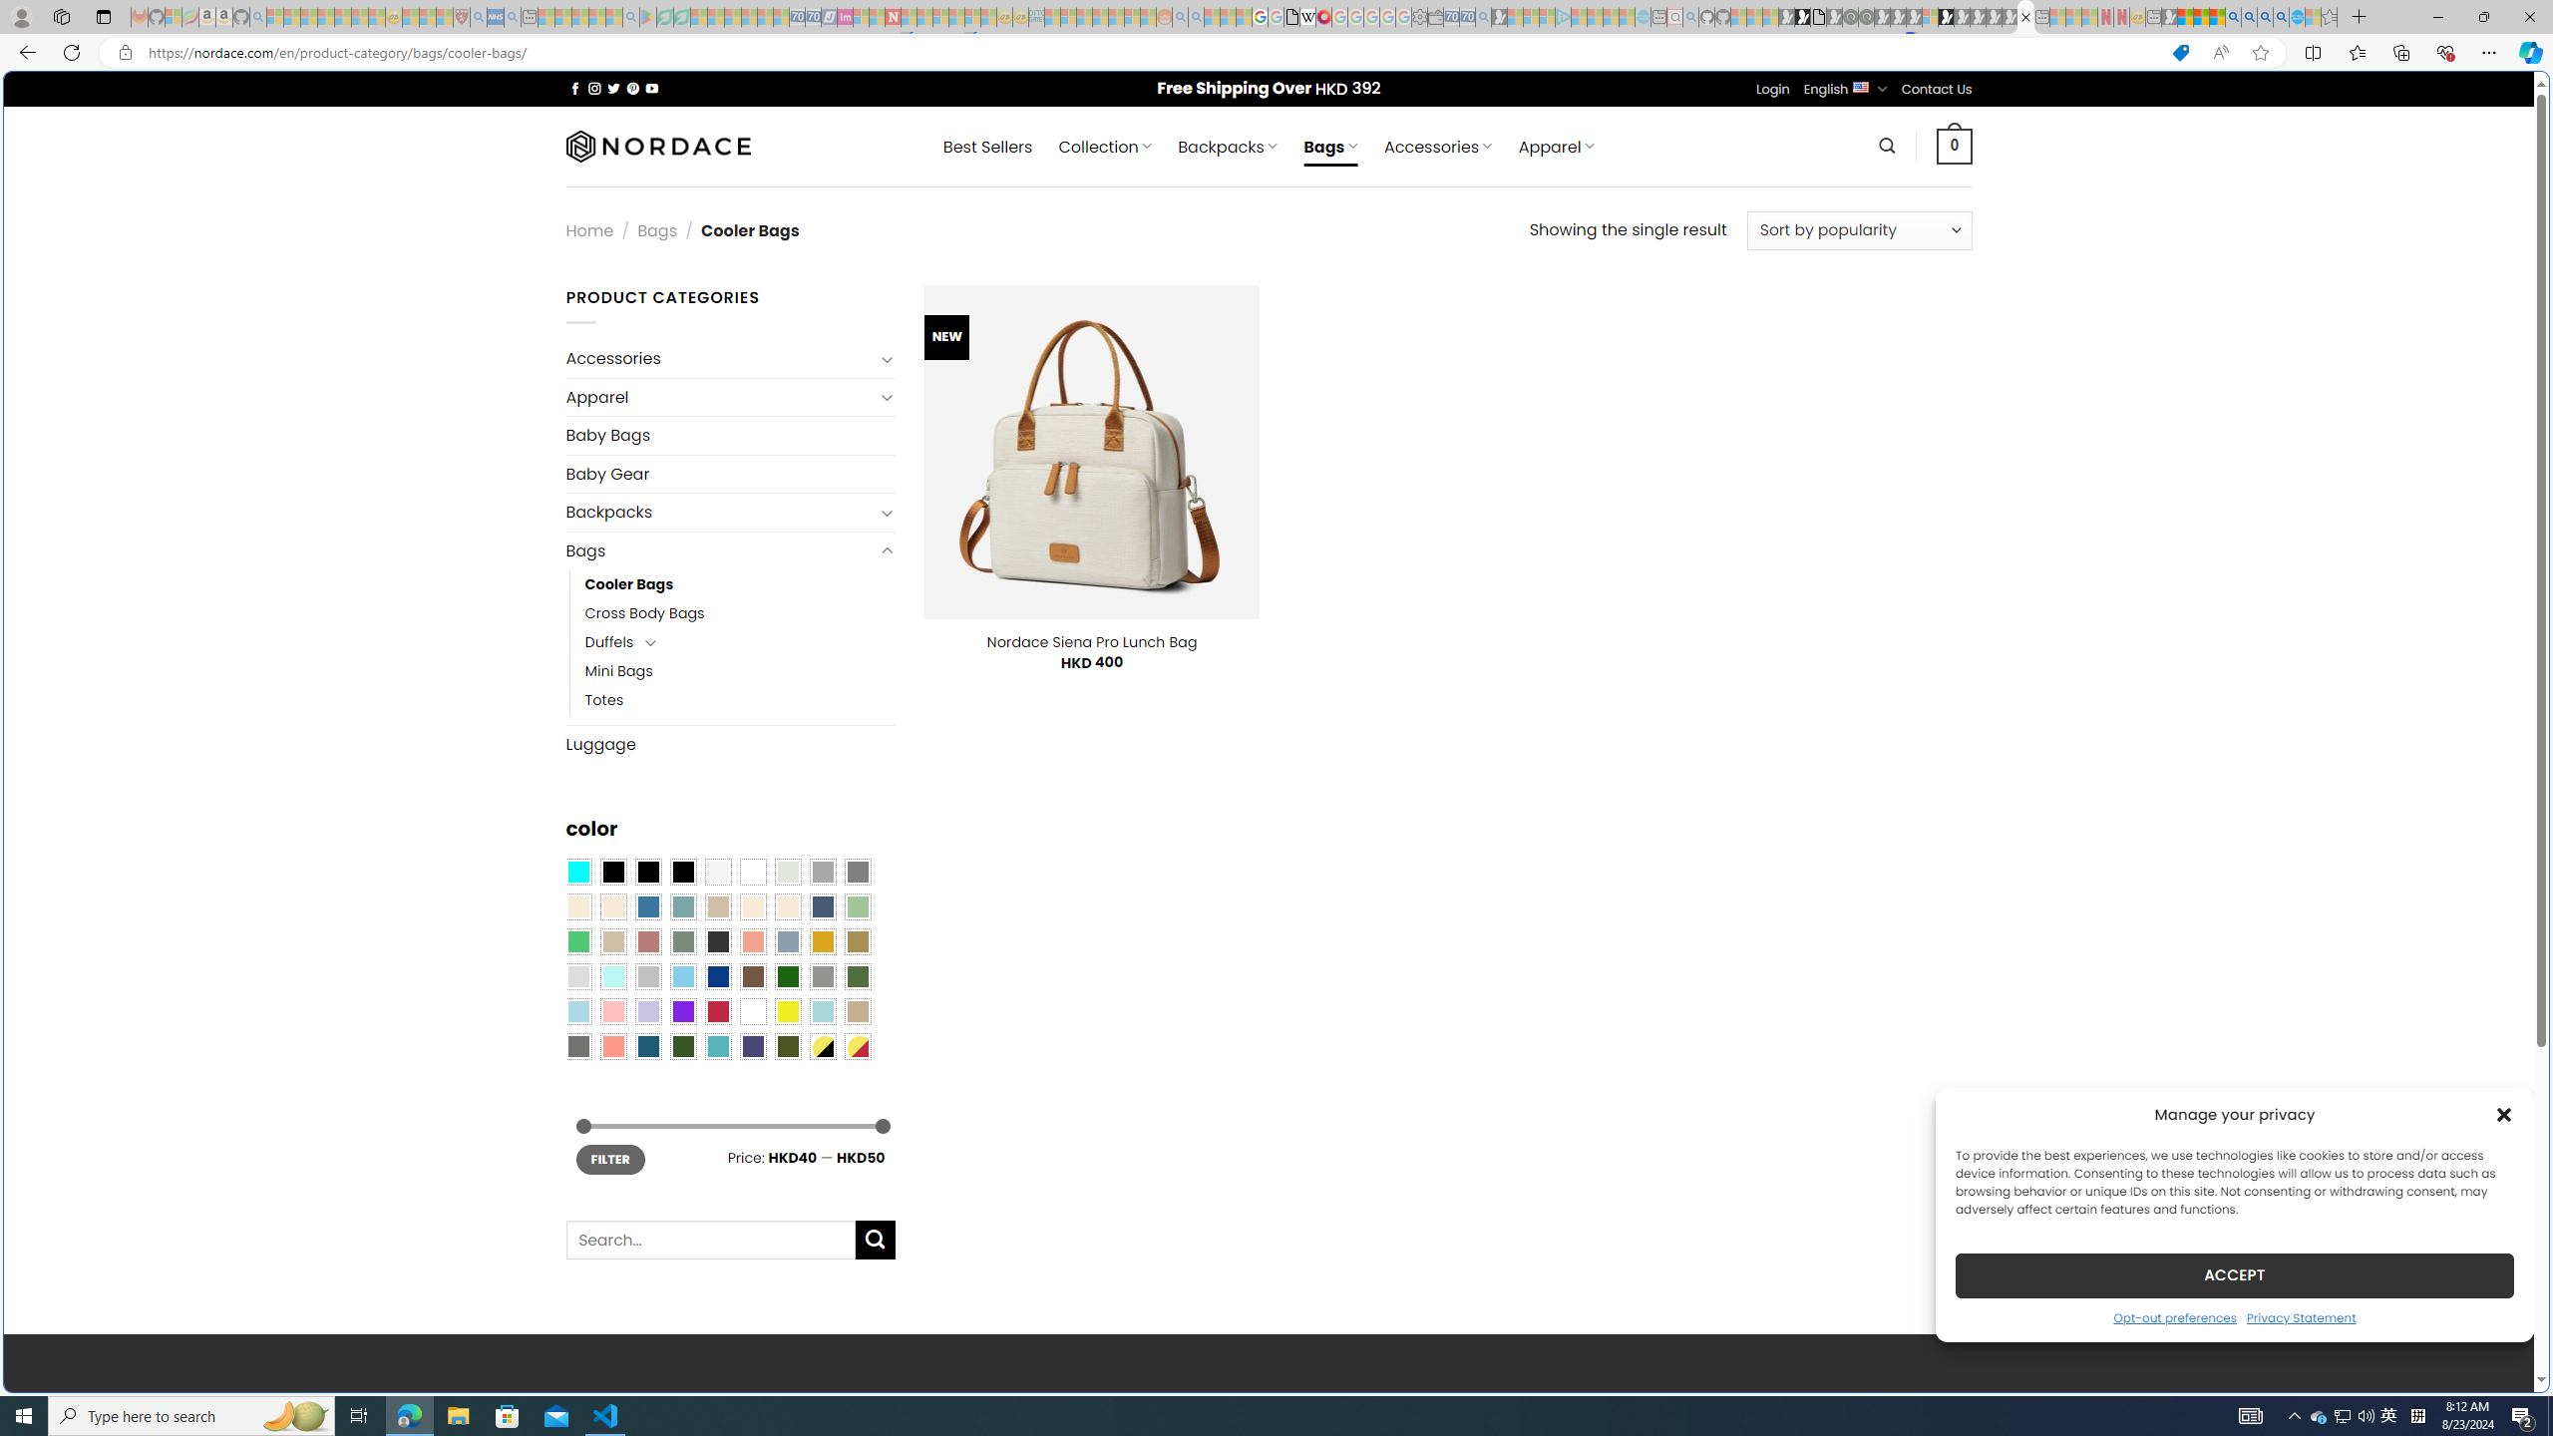 This screenshot has width=2553, height=1436. Describe the element at coordinates (648, 941) in the screenshot. I see `Rose` at that location.